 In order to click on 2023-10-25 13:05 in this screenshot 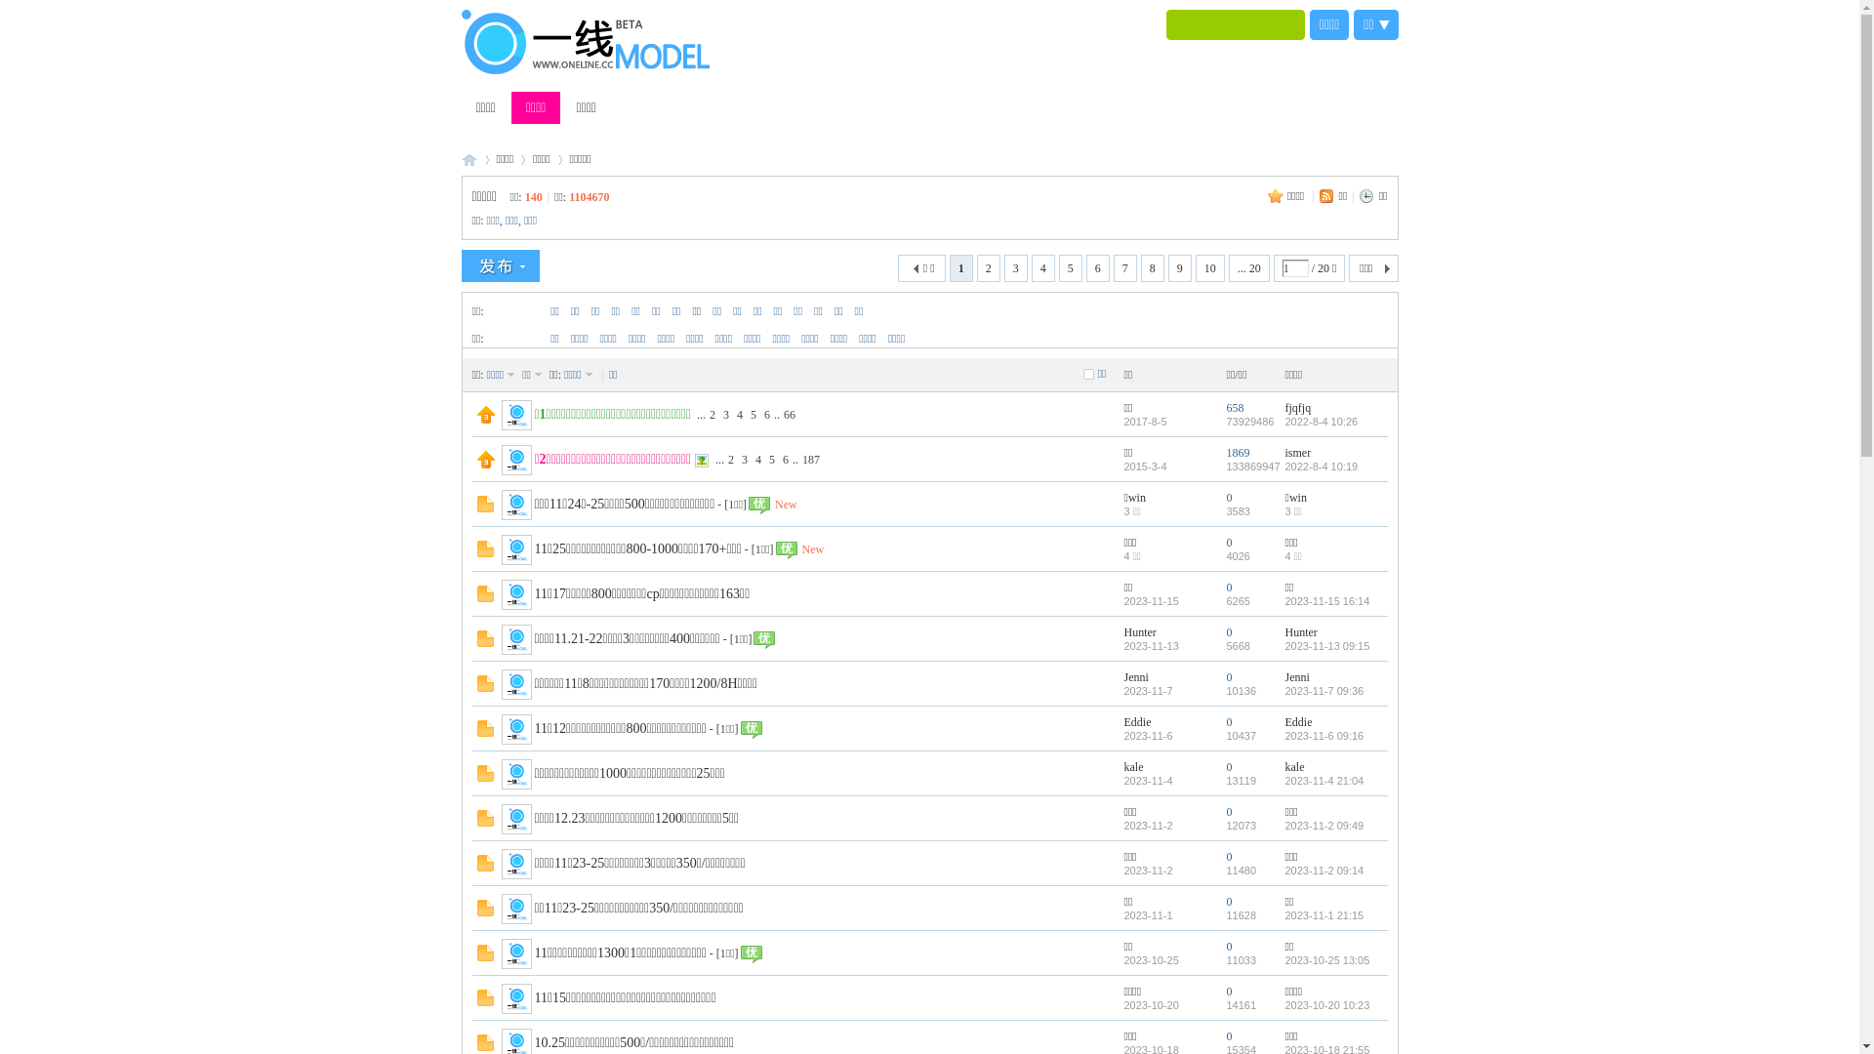, I will do `click(1327, 960)`.